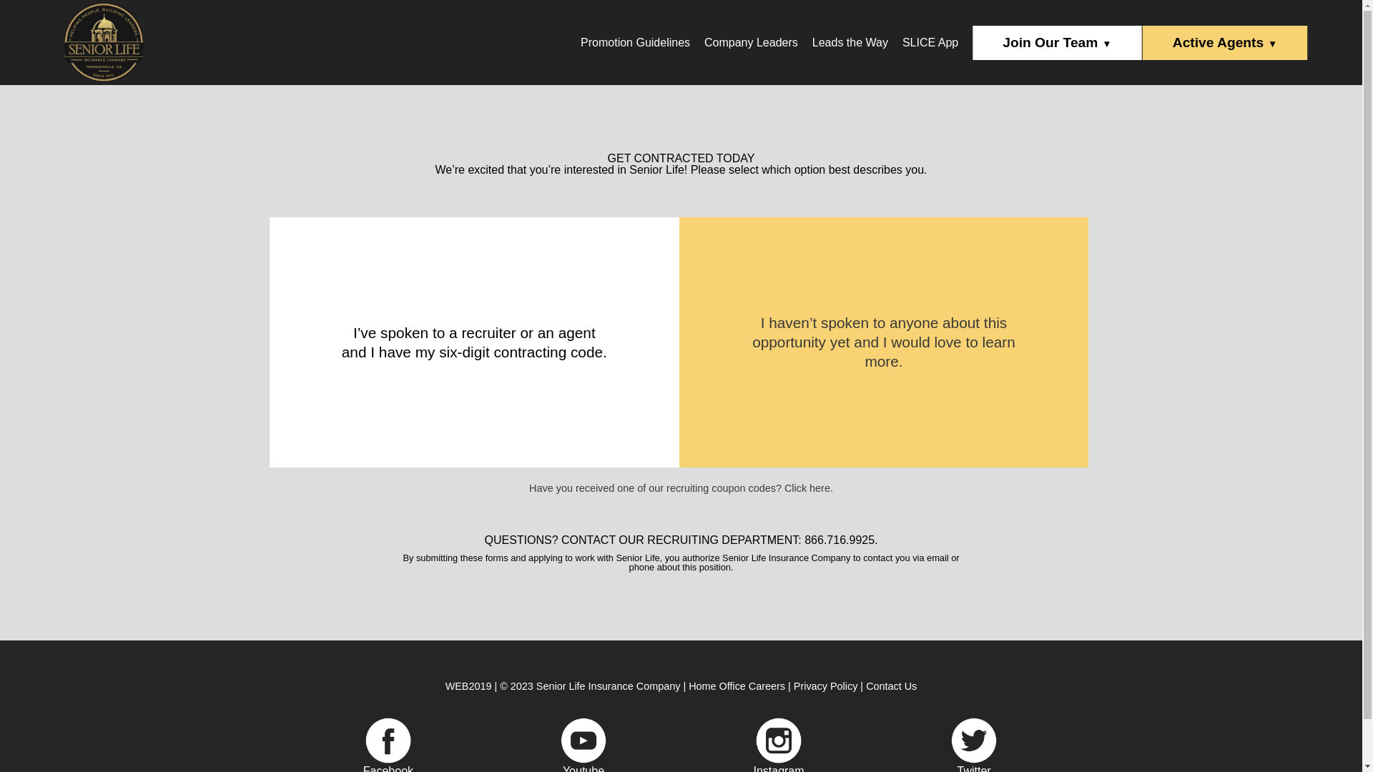 The width and height of the screenshot is (1373, 772). I want to click on Contact Us, so click(891, 686).